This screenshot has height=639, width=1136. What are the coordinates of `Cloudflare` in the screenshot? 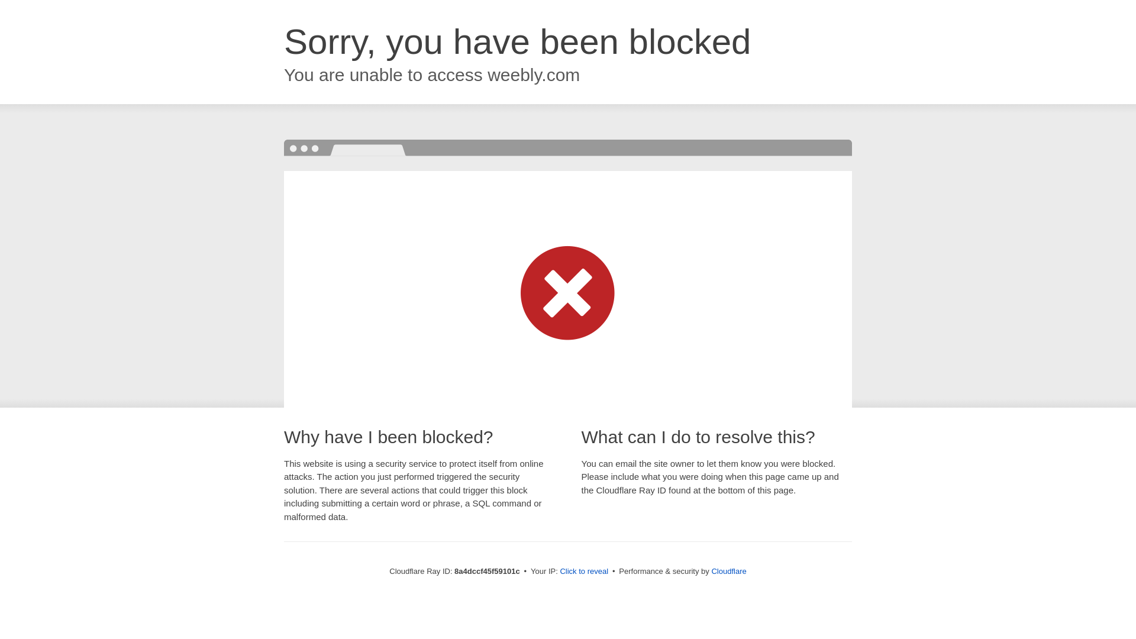 It's located at (728, 571).